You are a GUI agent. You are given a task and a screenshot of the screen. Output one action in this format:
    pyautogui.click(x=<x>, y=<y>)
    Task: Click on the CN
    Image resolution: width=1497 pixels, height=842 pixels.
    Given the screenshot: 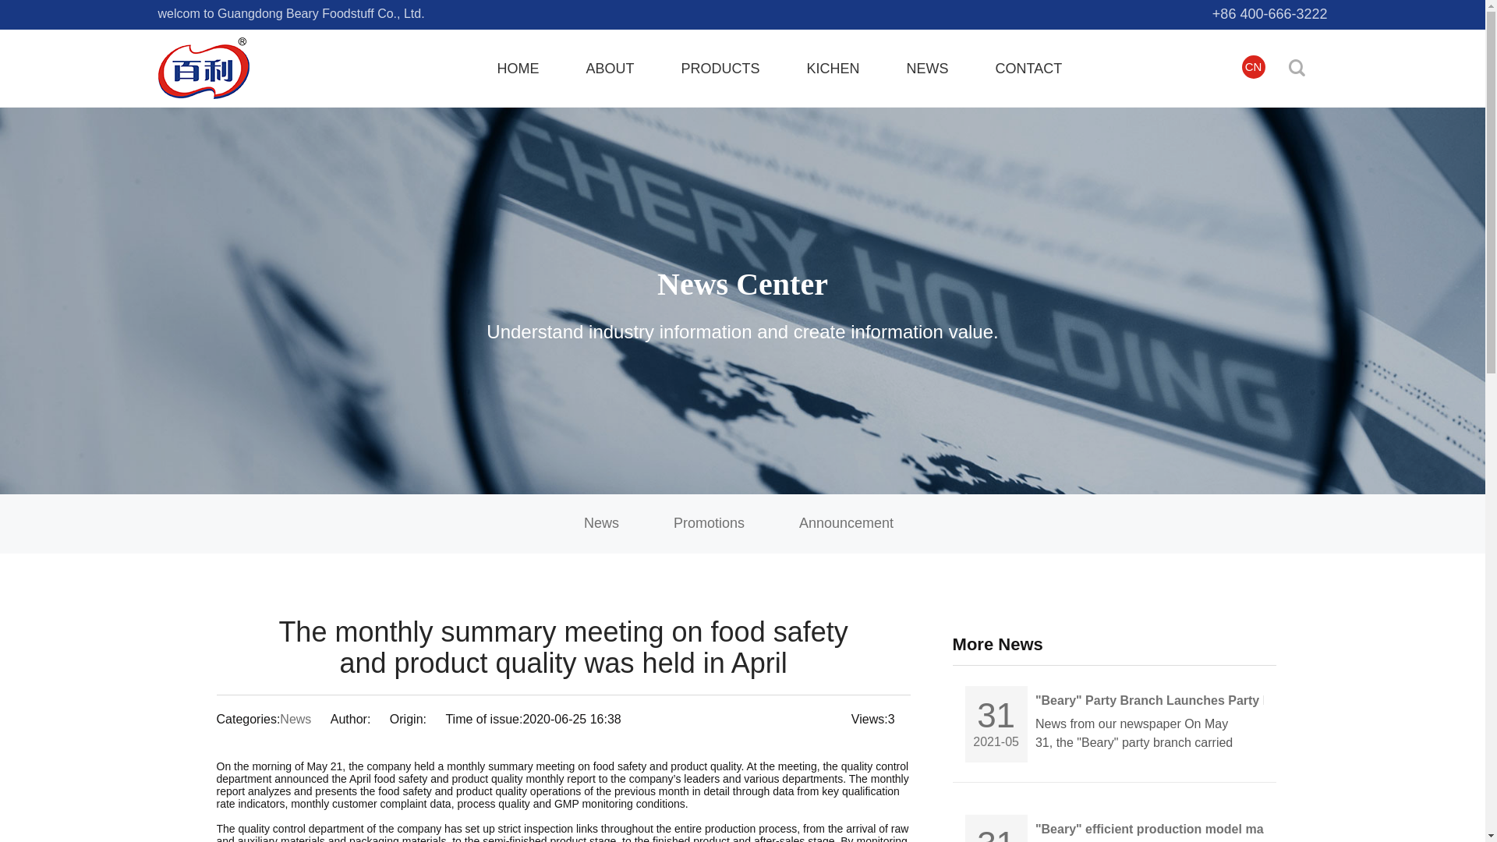 What is the action you would take?
    pyautogui.click(x=1252, y=67)
    